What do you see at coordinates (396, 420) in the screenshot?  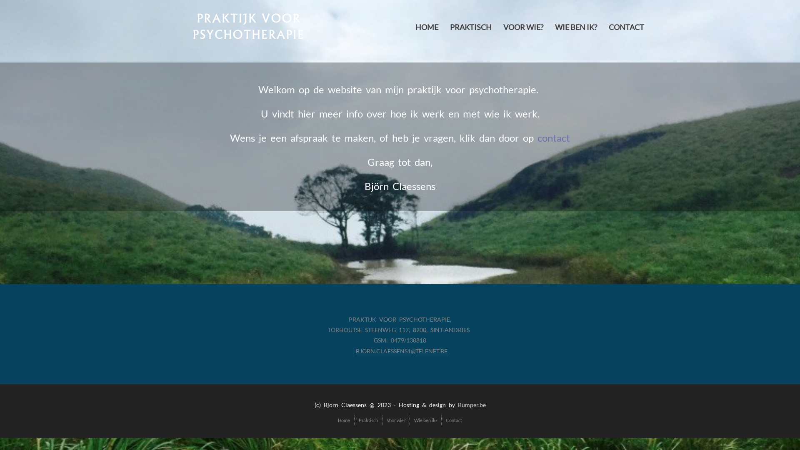 I see `Voor wie?` at bounding box center [396, 420].